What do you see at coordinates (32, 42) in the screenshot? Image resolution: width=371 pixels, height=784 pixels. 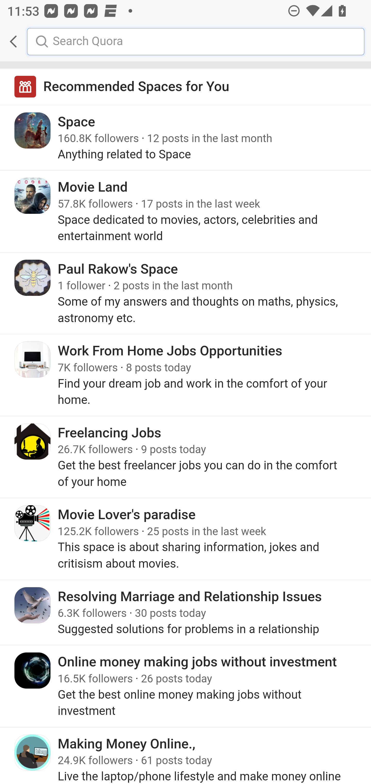 I see `Me` at bounding box center [32, 42].